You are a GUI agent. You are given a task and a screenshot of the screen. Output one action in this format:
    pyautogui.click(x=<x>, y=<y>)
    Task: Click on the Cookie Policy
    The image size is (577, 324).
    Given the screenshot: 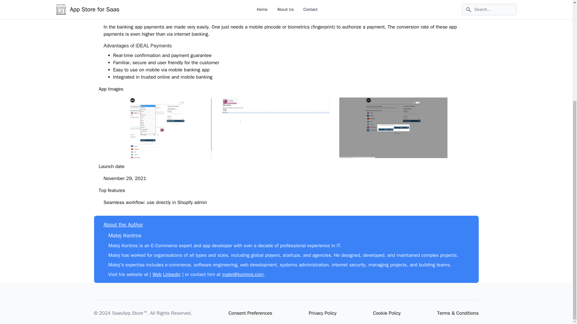 What is the action you would take?
    pyautogui.click(x=386, y=313)
    